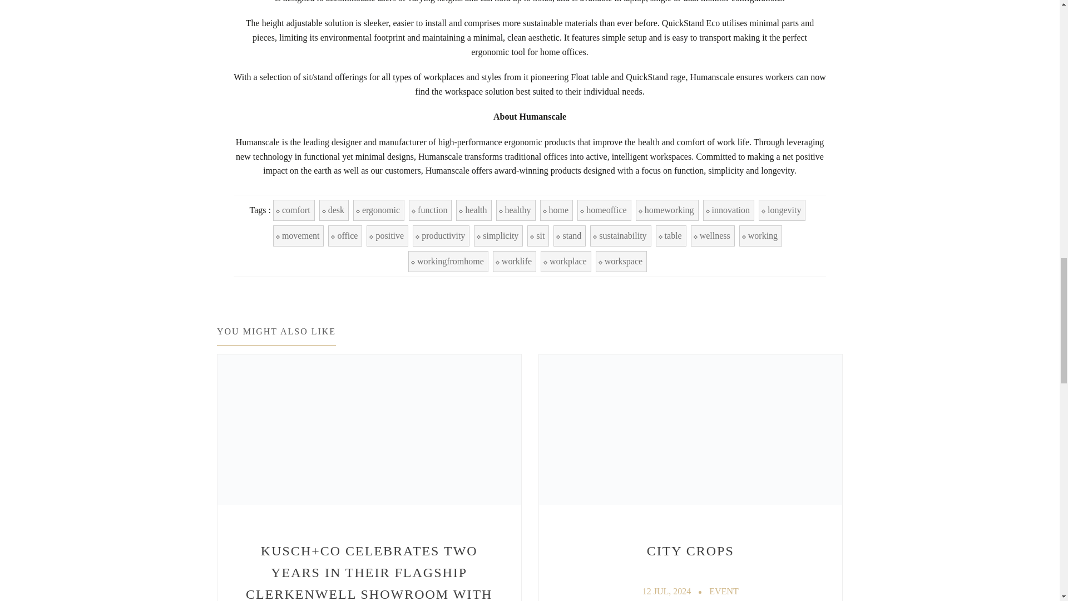  Describe the element at coordinates (728, 210) in the screenshot. I see `innovation` at that location.